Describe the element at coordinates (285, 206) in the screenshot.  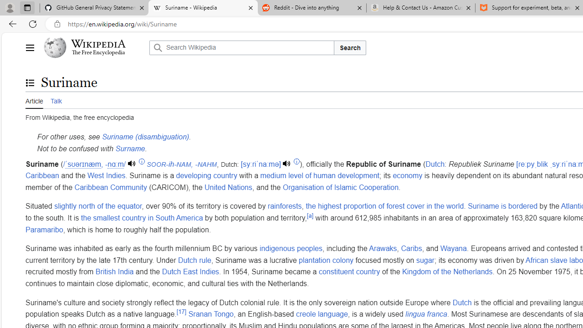
I see `rainforests` at that location.